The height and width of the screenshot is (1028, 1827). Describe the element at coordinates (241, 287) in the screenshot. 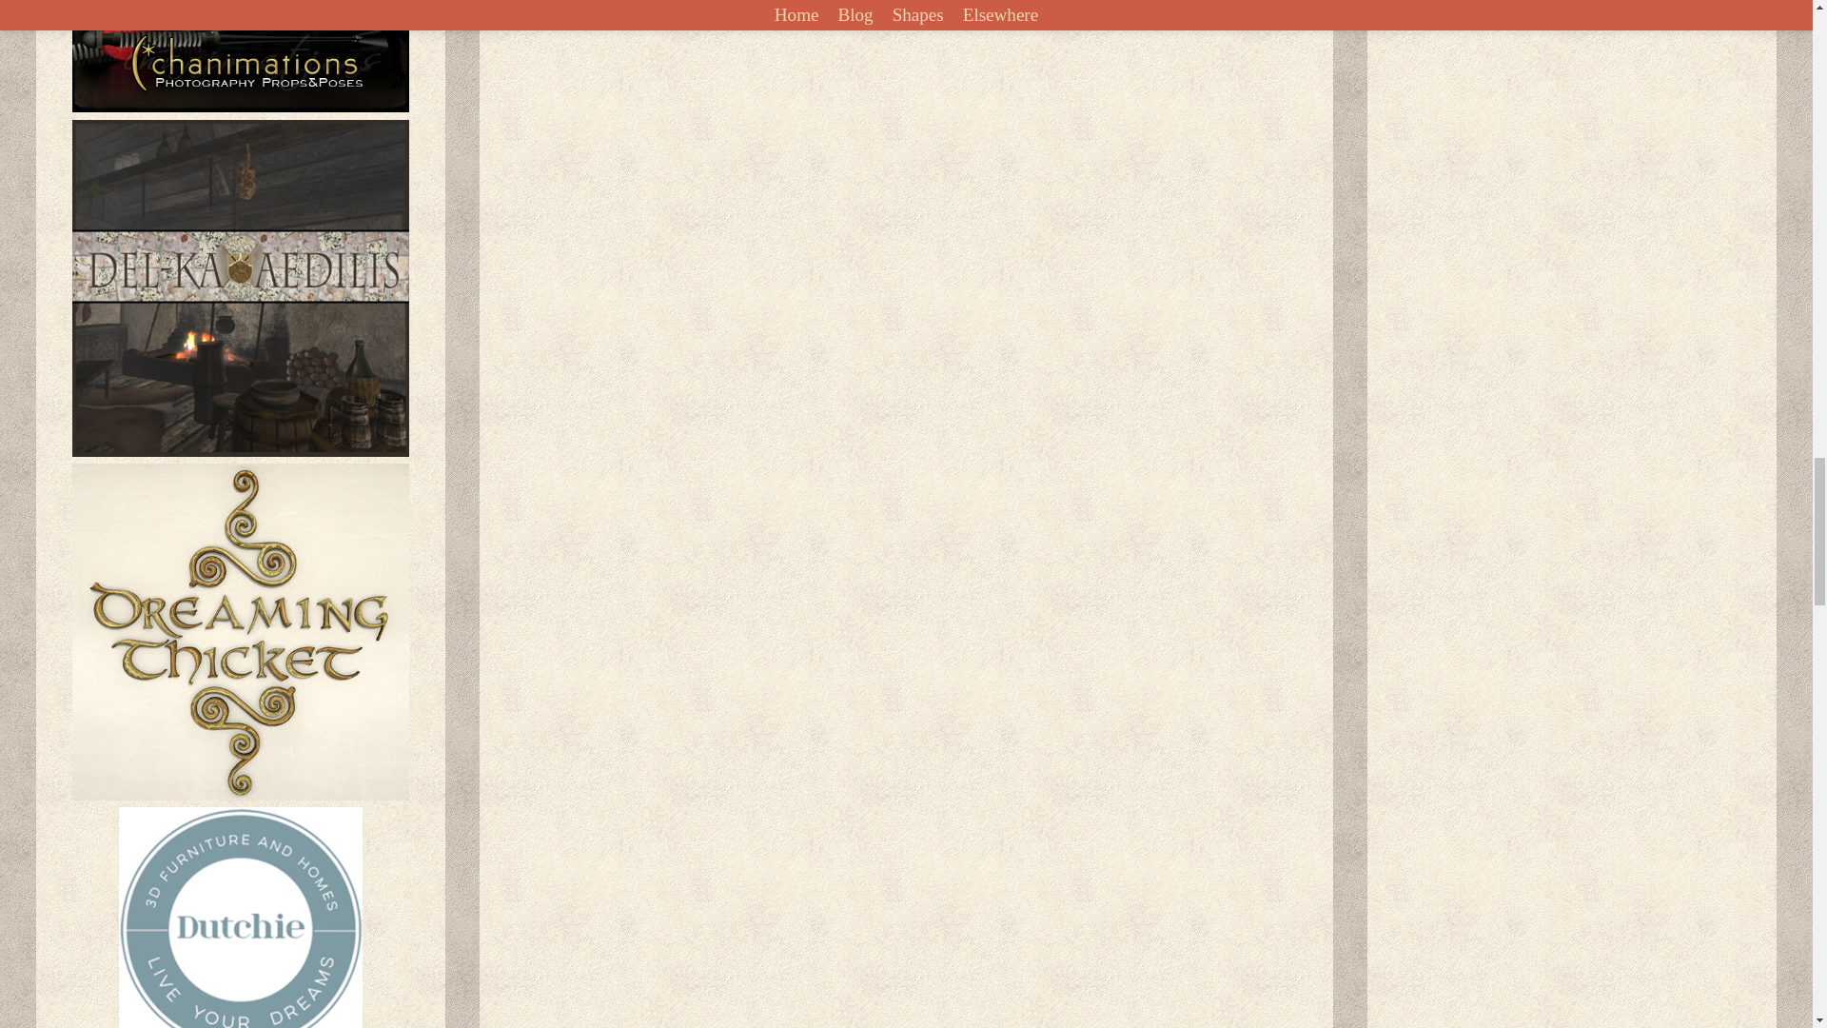

I see `Del-ka Aedilis` at that location.